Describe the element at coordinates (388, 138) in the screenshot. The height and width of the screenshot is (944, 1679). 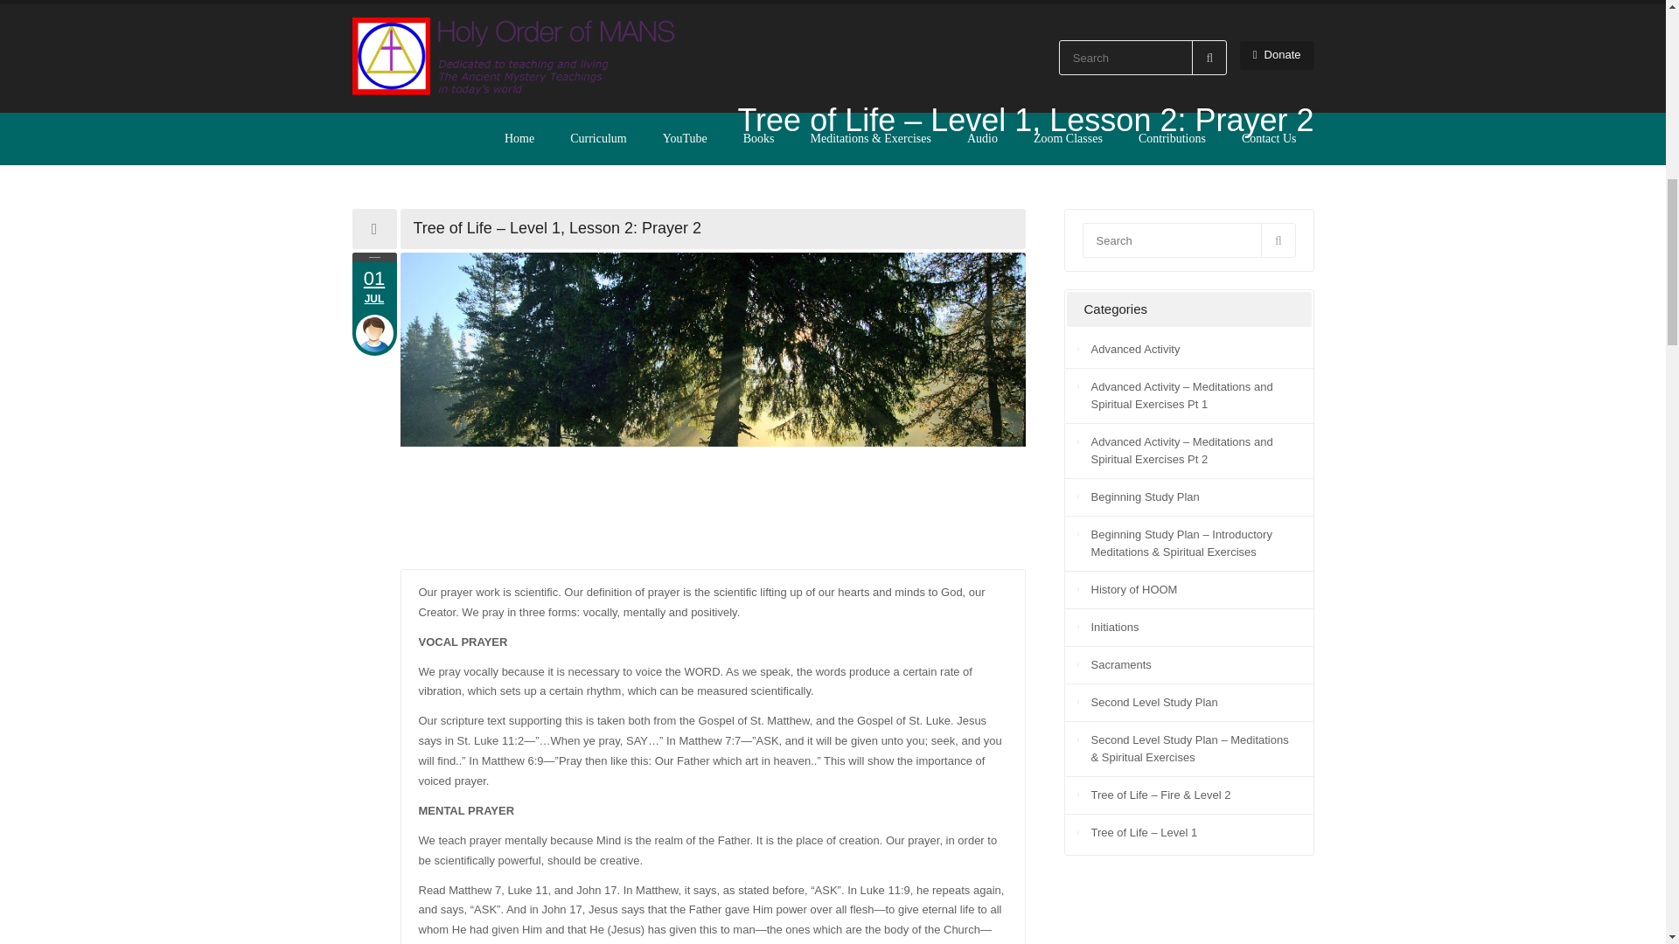
I see `Facebook` at that location.